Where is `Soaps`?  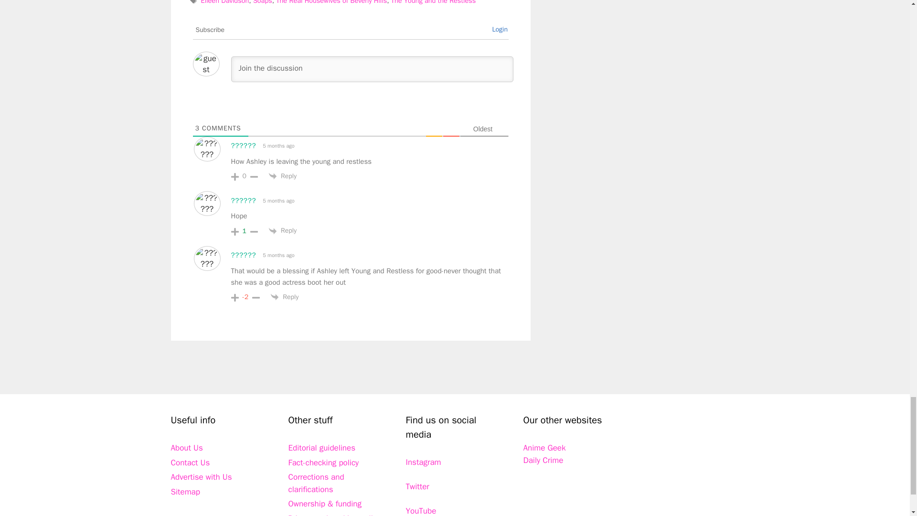
Soaps is located at coordinates (263, 2).